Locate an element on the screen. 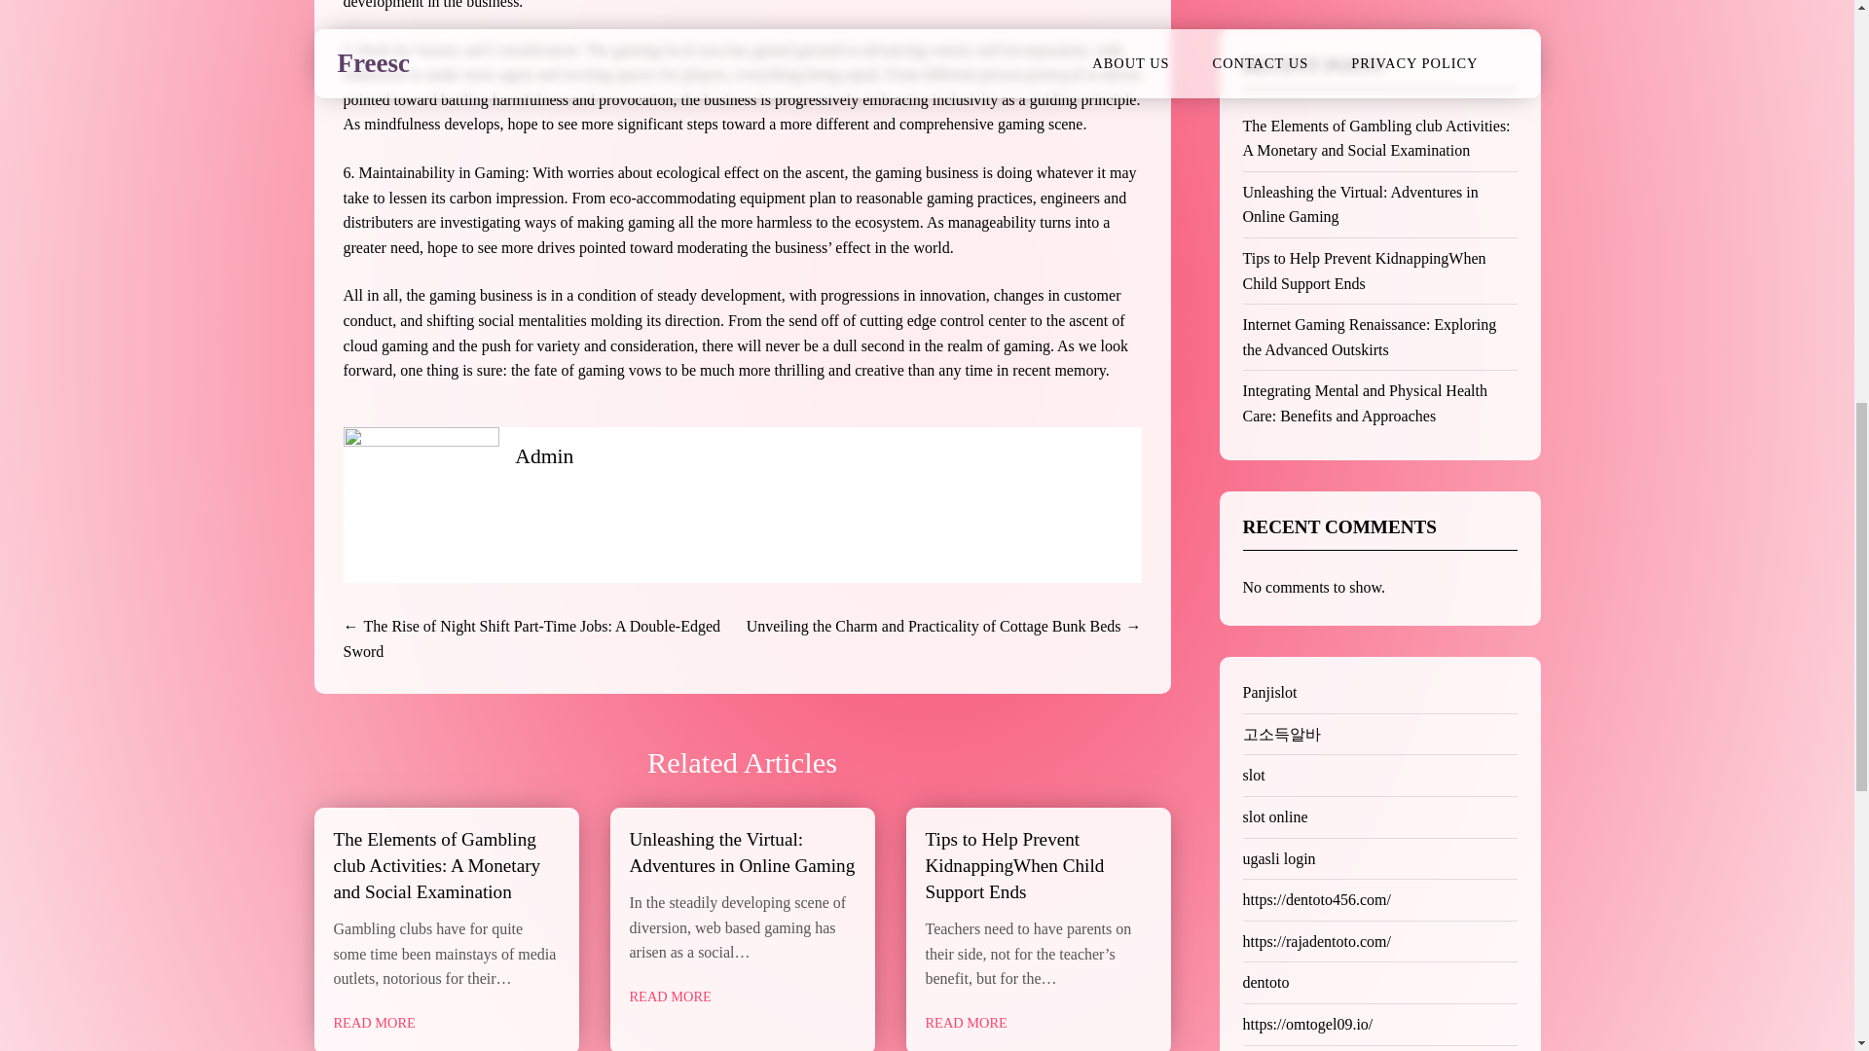 The width and height of the screenshot is (1869, 1051). READ MORE is located at coordinates (669, 997).